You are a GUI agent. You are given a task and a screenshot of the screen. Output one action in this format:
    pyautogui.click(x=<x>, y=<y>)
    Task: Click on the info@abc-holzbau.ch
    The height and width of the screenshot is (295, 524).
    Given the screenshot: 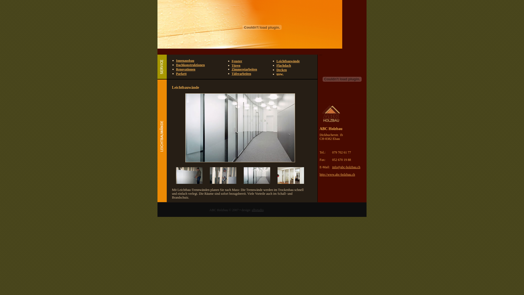 What is the action you would take?
    pyautogui.click(x=346, y=167)
    